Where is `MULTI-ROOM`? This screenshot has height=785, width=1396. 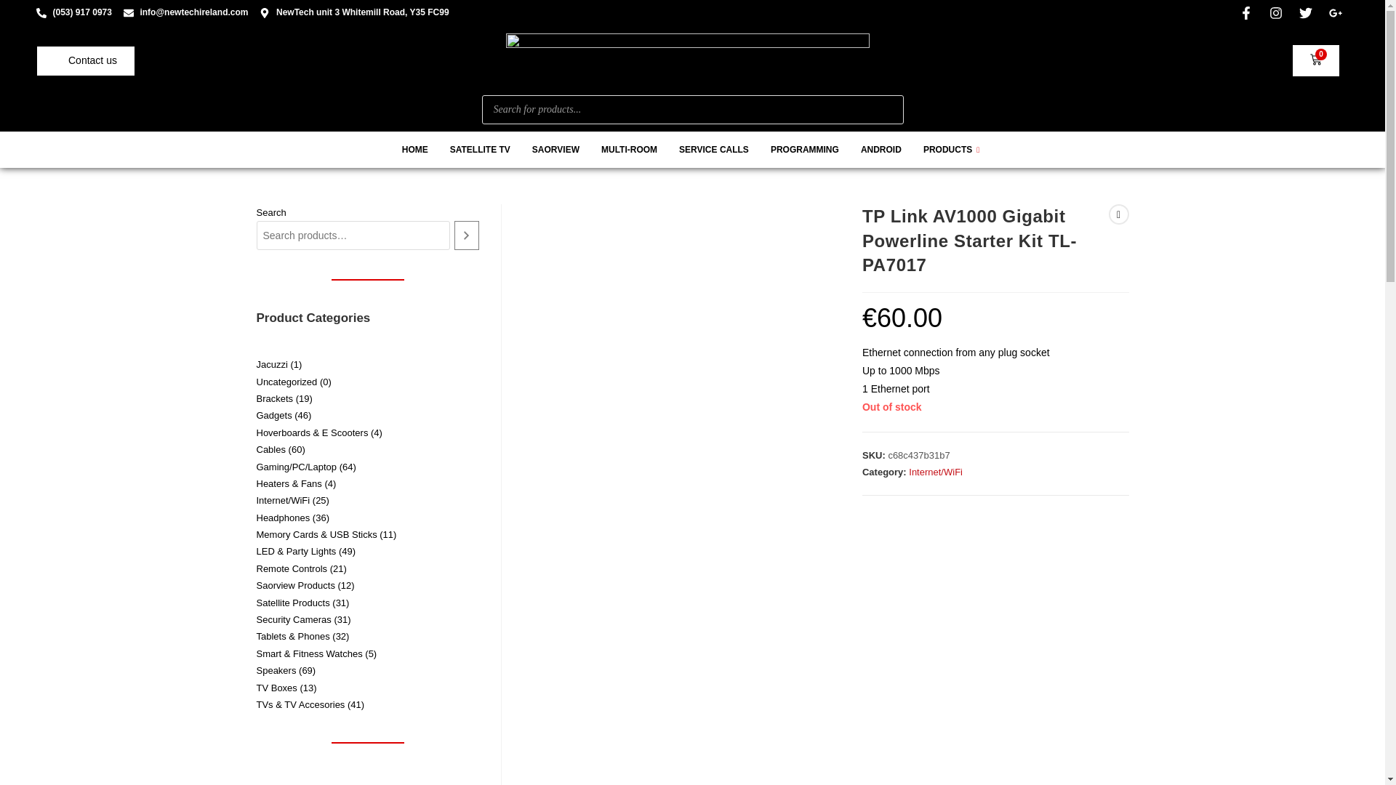 MULTI-ROOM is located at coordinates (630, 150).